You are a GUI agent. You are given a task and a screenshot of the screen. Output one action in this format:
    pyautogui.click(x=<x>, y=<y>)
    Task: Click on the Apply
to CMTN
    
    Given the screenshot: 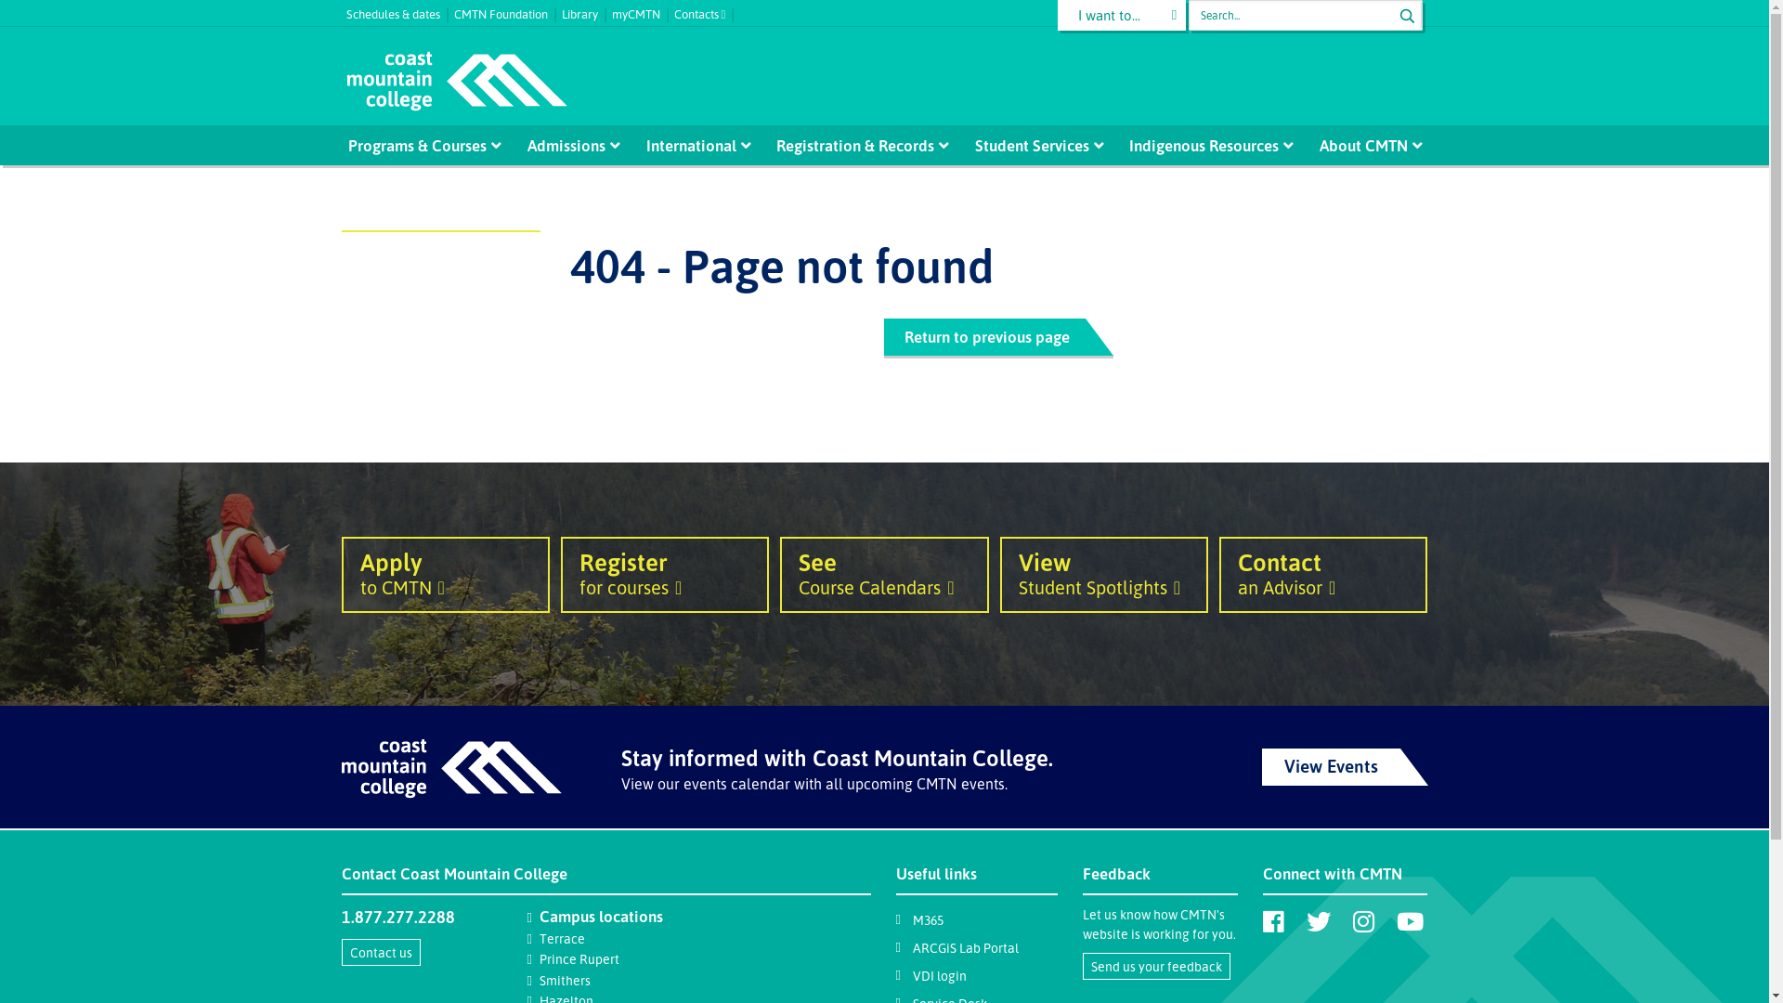 What is the action you would take?
    pyautogui.click(x=446, y=575)
    